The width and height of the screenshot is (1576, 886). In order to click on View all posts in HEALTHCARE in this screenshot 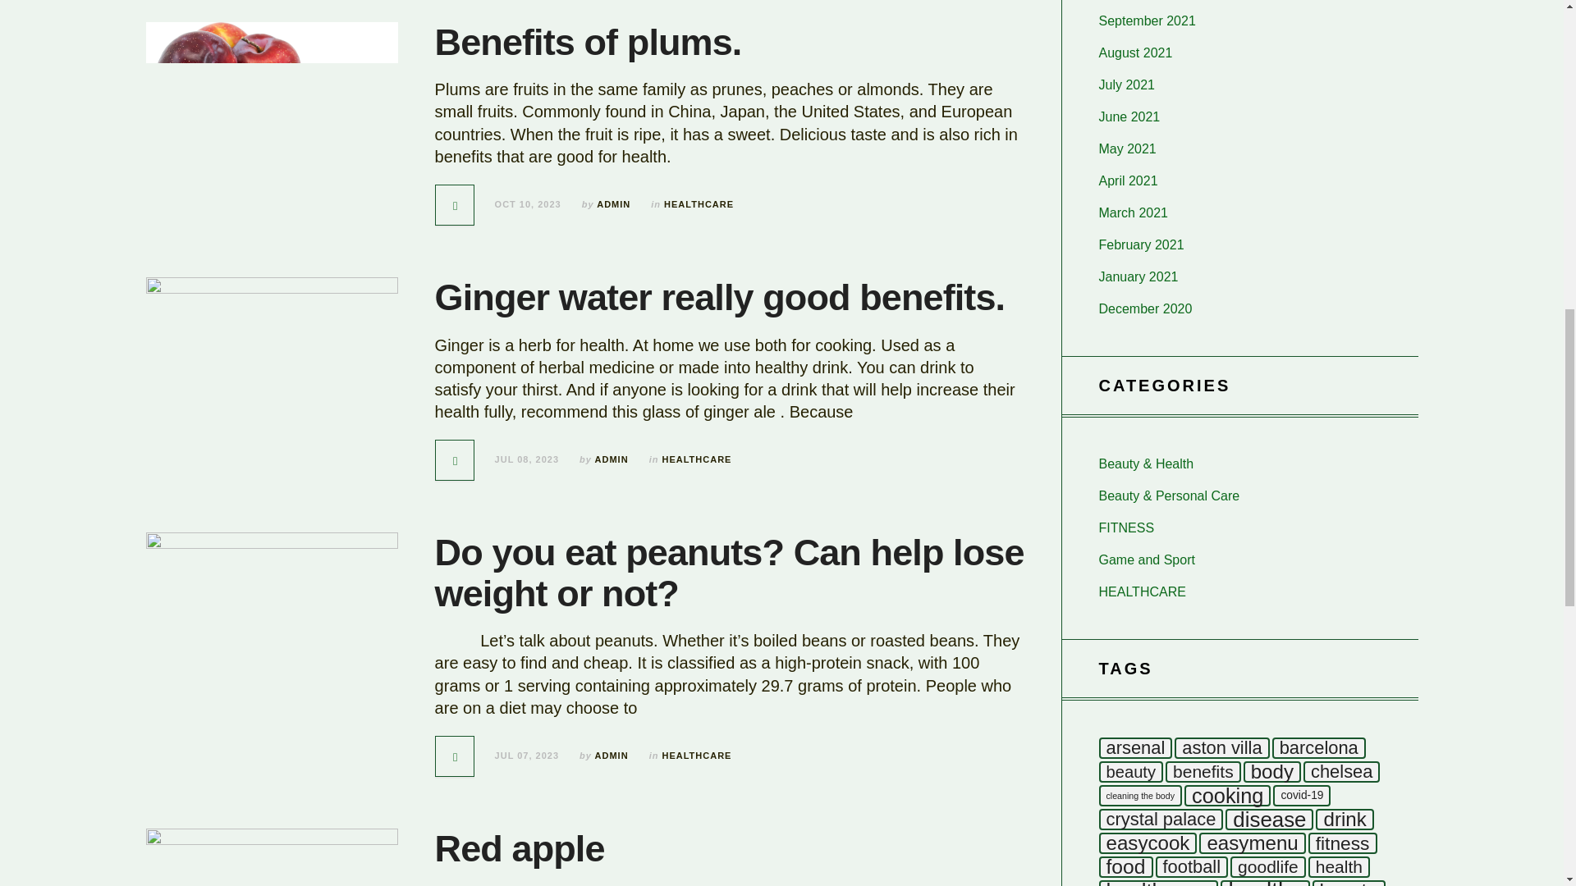, I will do `click(696, 459)`.